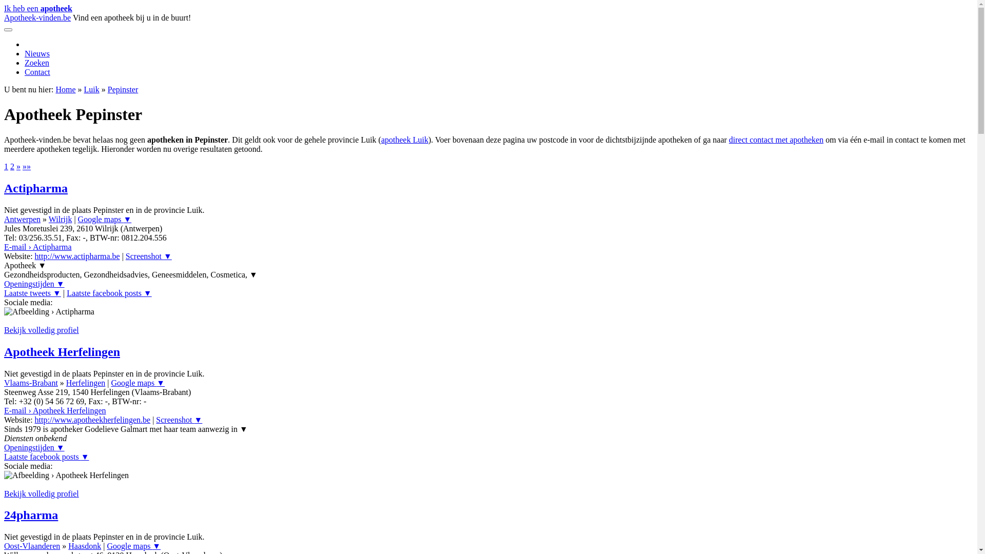  What do you see at coordinates (31, 515) in the screenshot?
I see `24pharma` at bounding box center [31, 515].